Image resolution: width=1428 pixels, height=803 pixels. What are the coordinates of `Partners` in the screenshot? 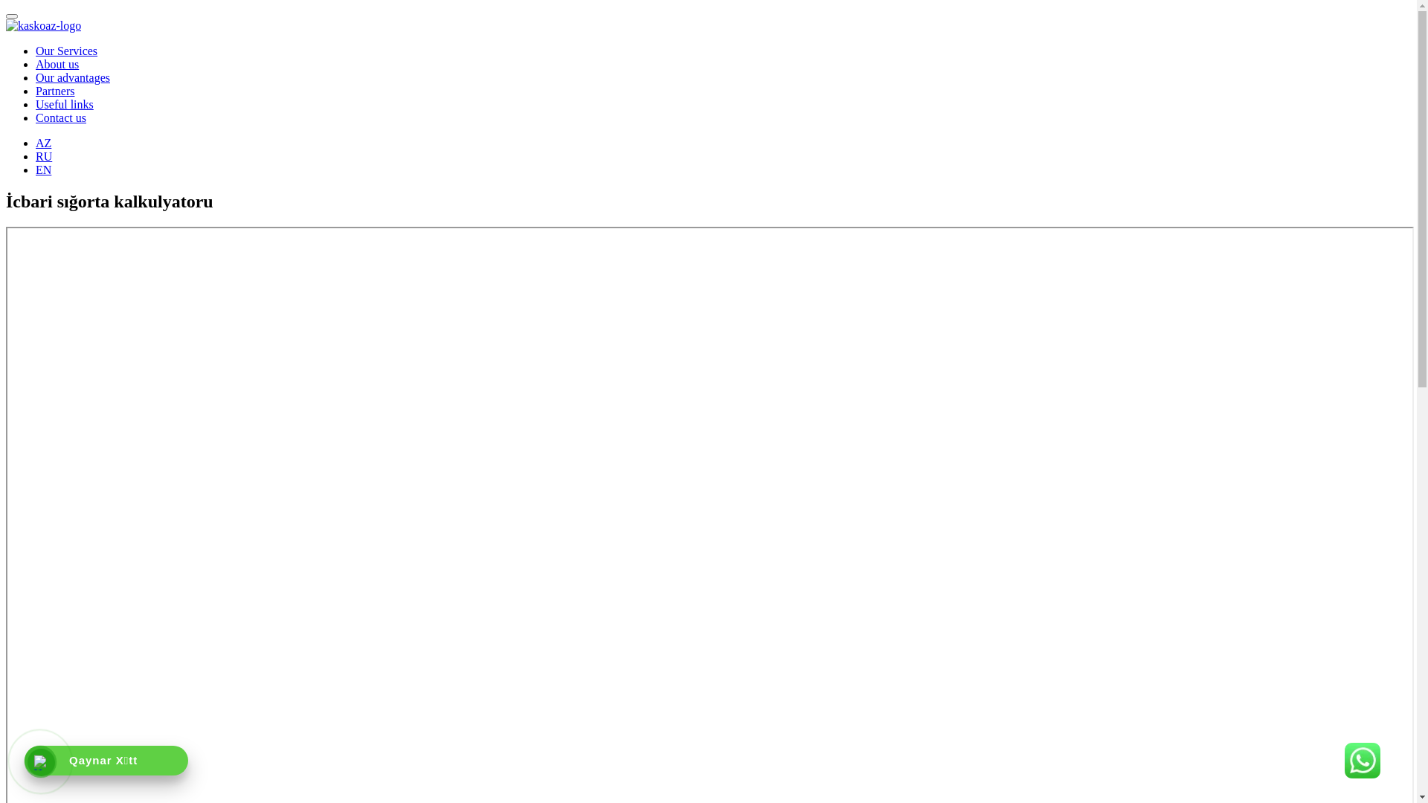 It's located at (55, 91).